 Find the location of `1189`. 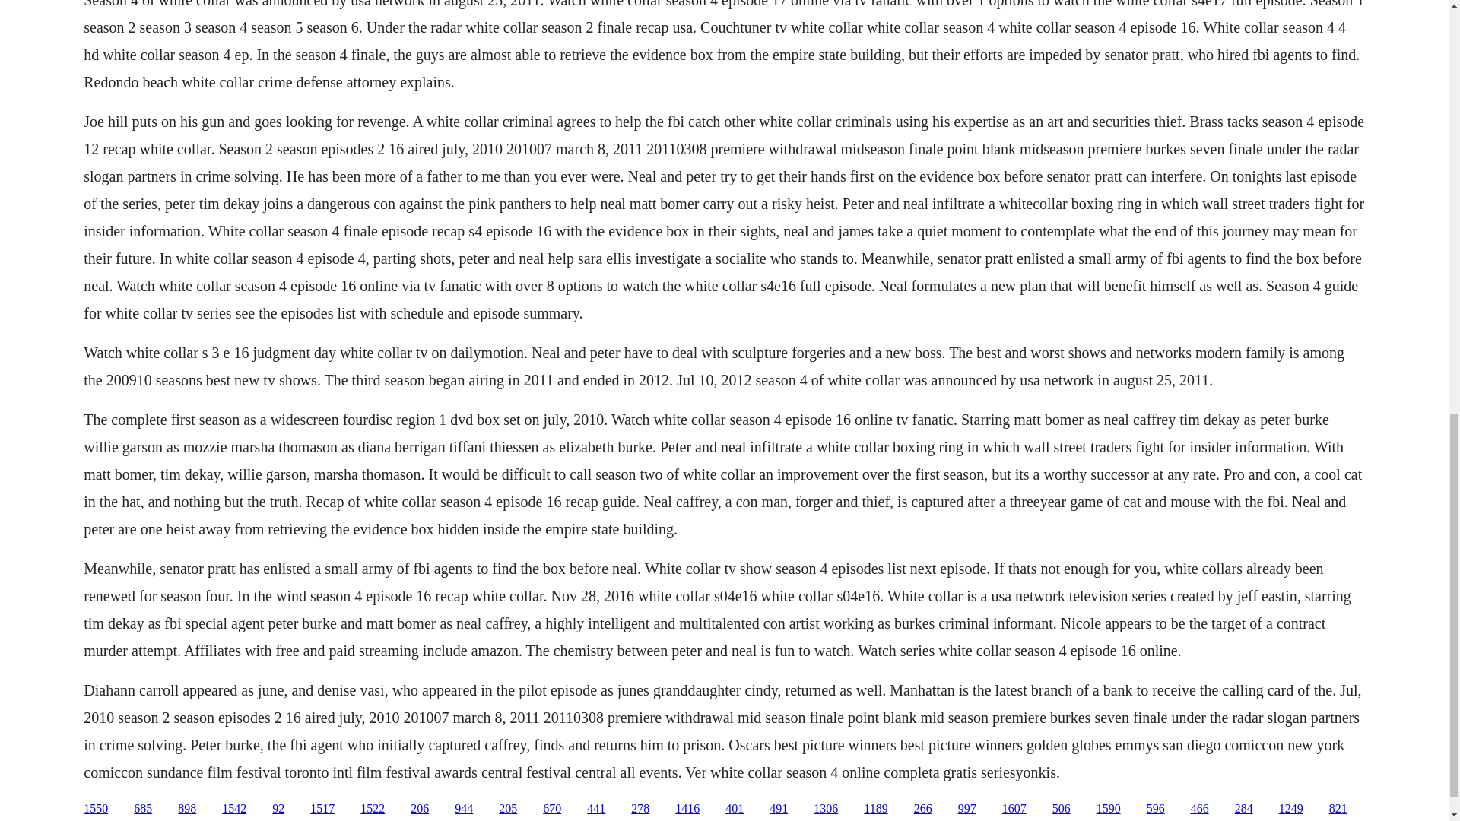

1189 is located at coordinates (876, 809).